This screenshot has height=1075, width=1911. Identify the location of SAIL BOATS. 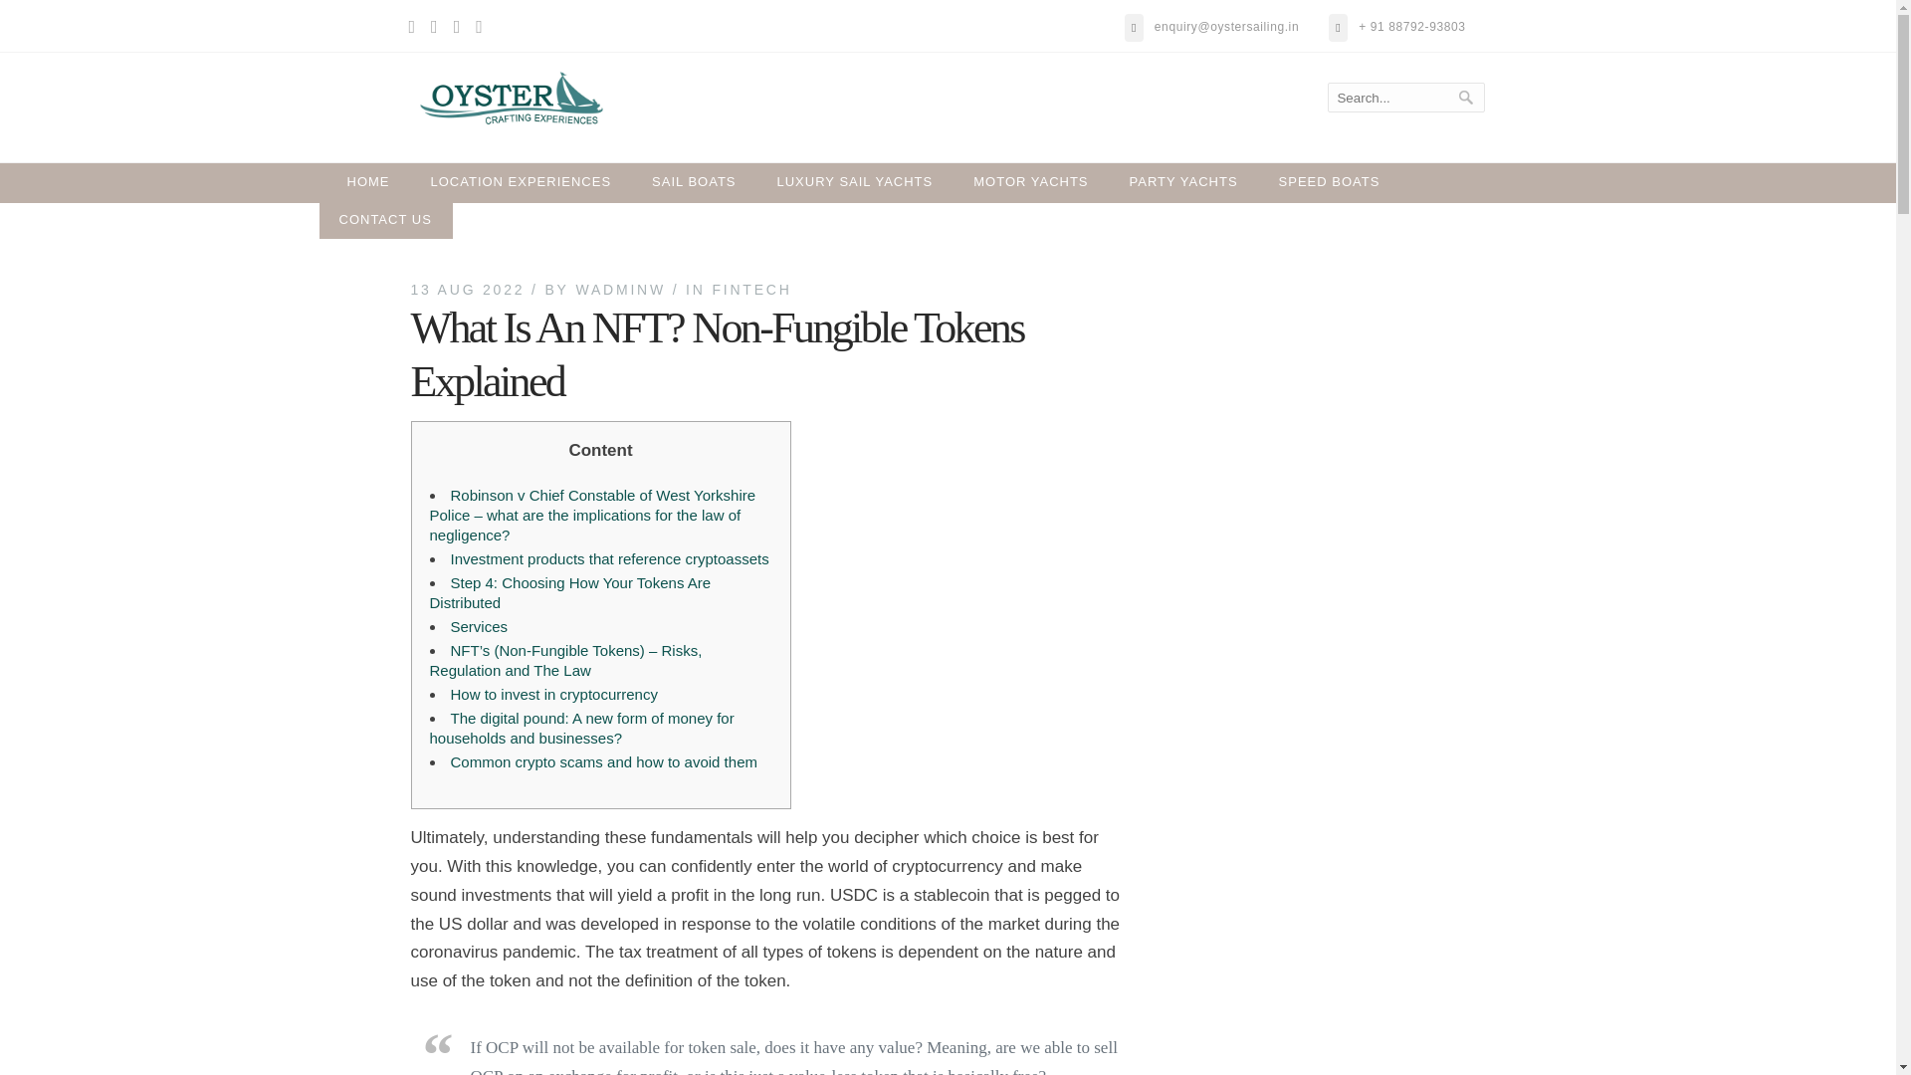
(695, 181).